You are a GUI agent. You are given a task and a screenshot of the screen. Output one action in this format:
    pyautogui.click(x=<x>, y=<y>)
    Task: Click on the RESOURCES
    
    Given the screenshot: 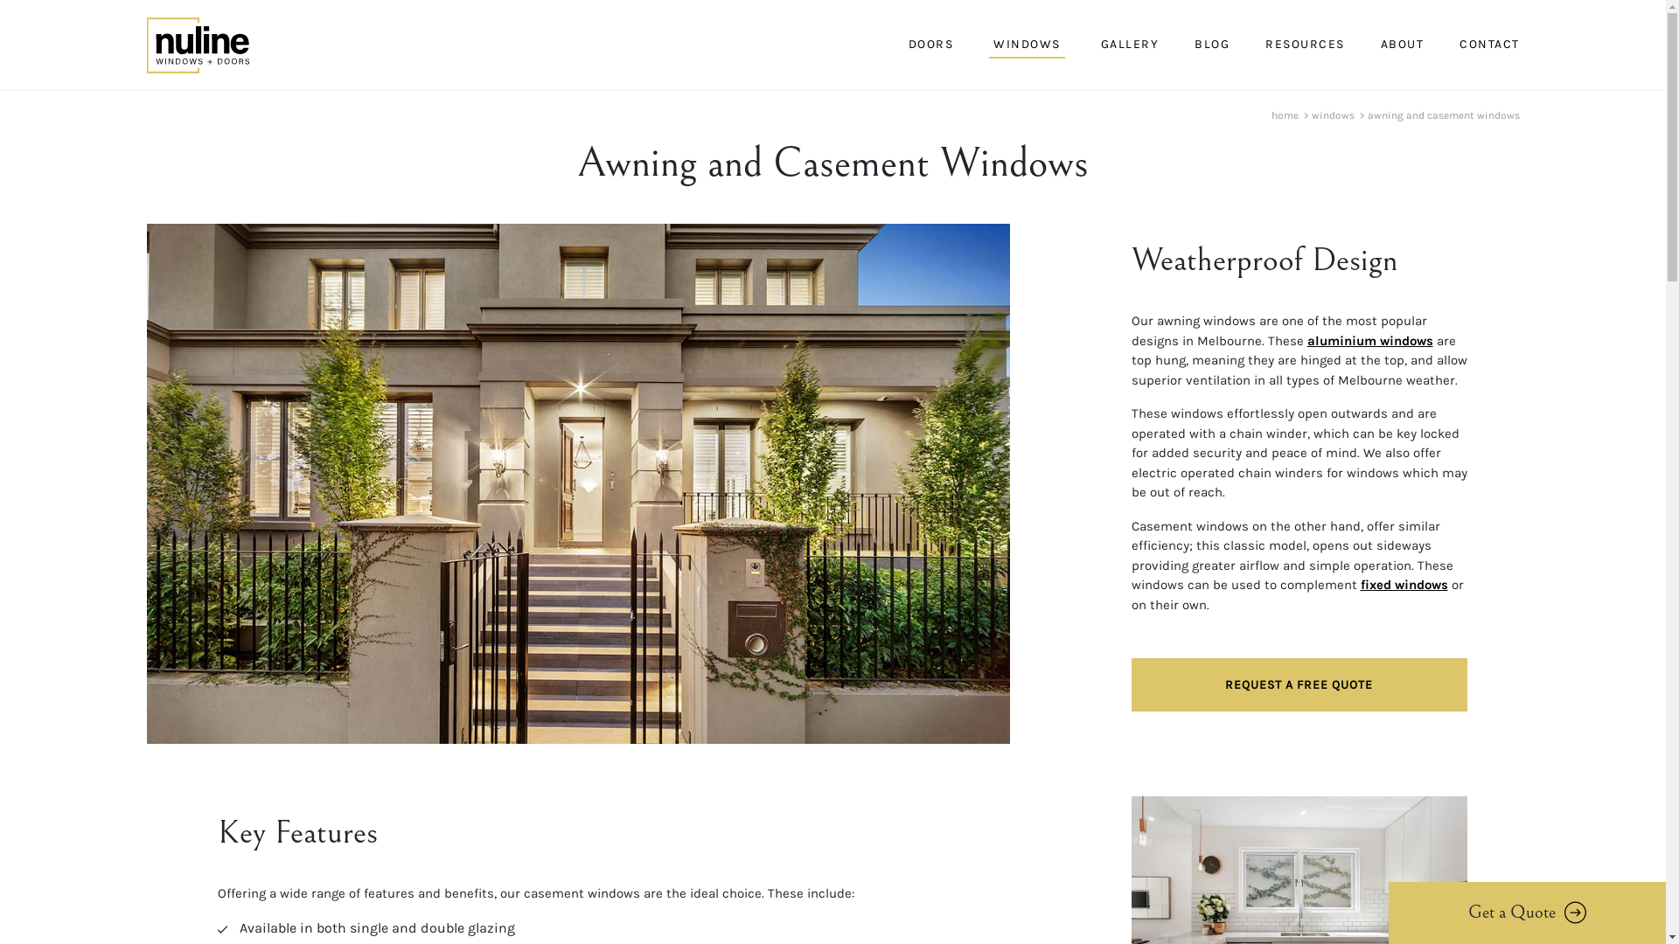 What is the action you would take?
    pyautogui.click(x=1303, y=45)
    